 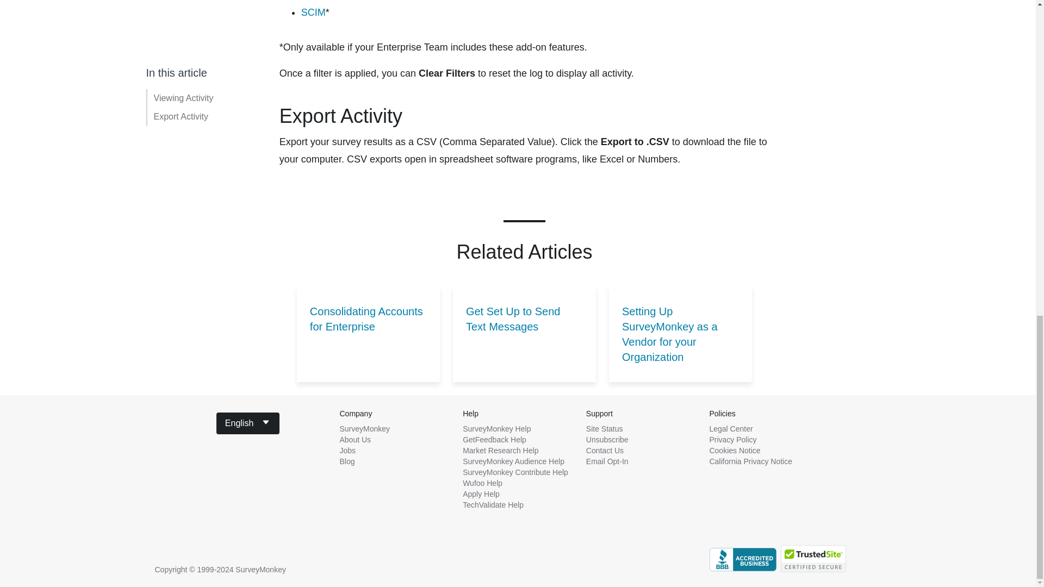 I want to click on SurveyMonkey Audience Help, so click(x=513, y=461).